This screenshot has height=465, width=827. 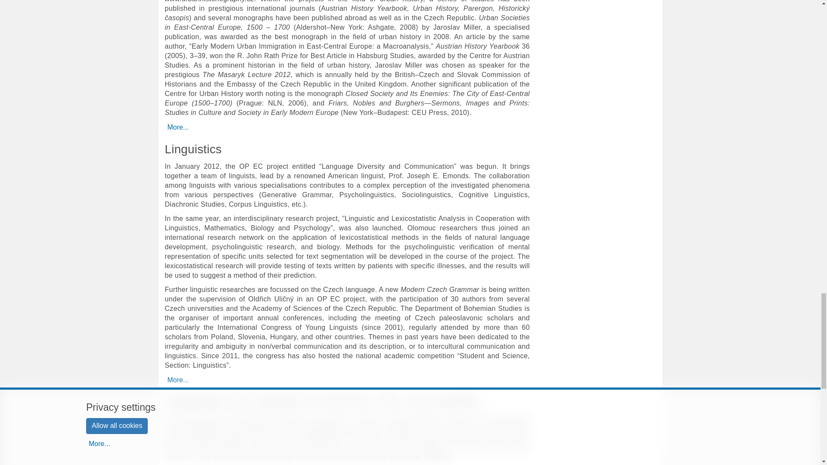 I want to click on More..., so click(x=177, y=127).